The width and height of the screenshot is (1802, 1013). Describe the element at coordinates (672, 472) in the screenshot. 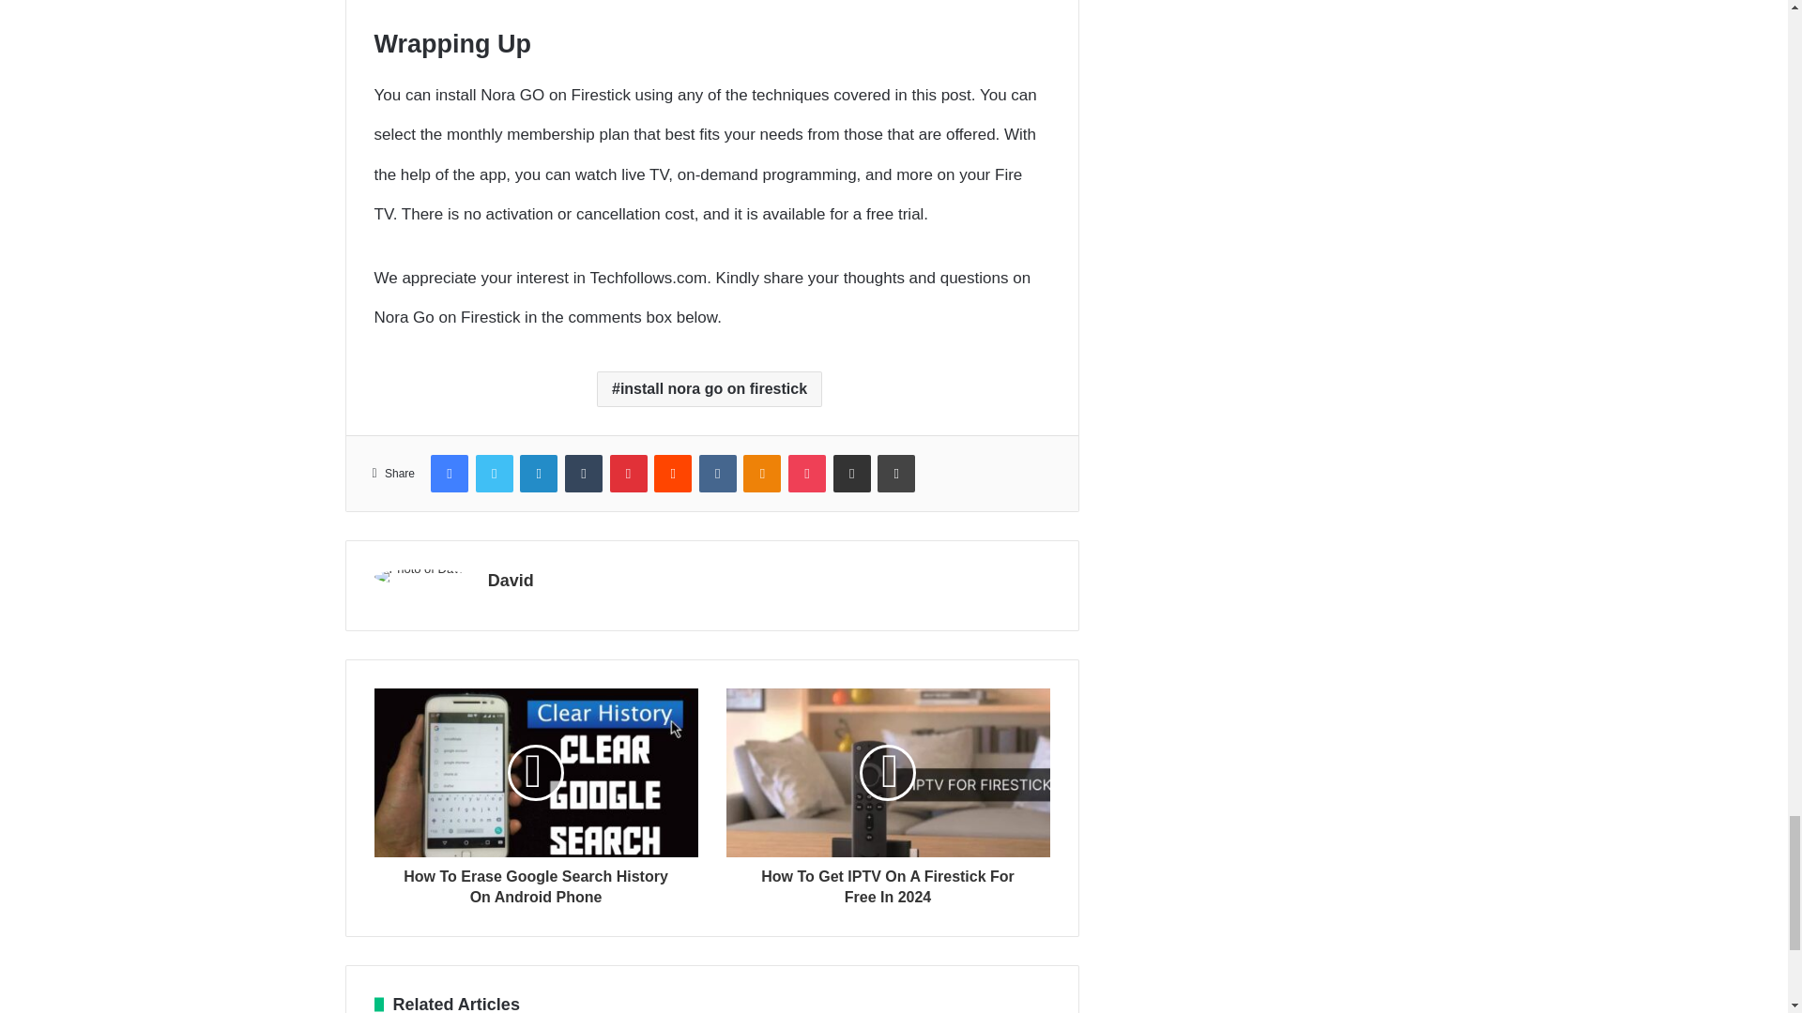

I see `Reddit` at that location.